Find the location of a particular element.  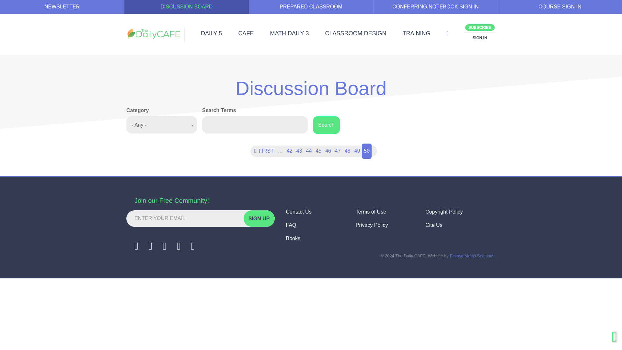

Sign Up is located at coordinates (259, 218).